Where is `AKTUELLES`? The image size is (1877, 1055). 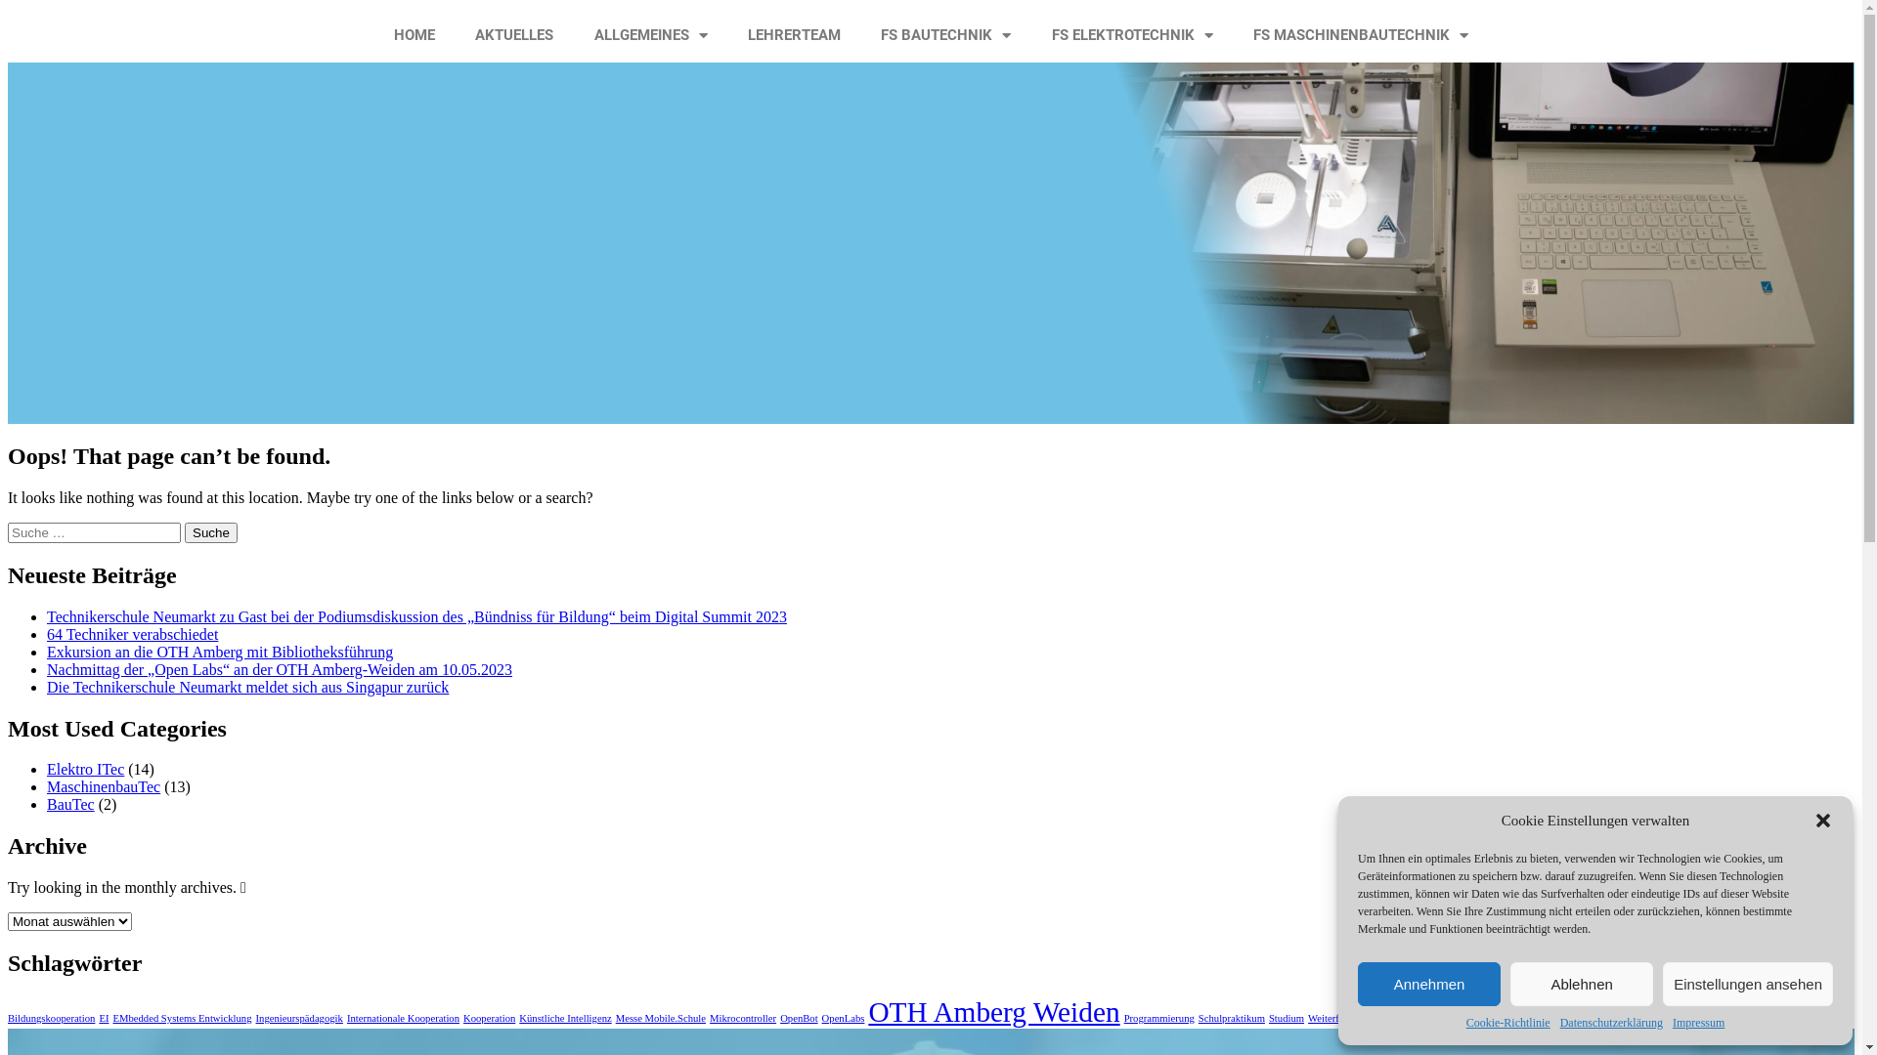 AKTUELLES is located at coordinates (514, 35).